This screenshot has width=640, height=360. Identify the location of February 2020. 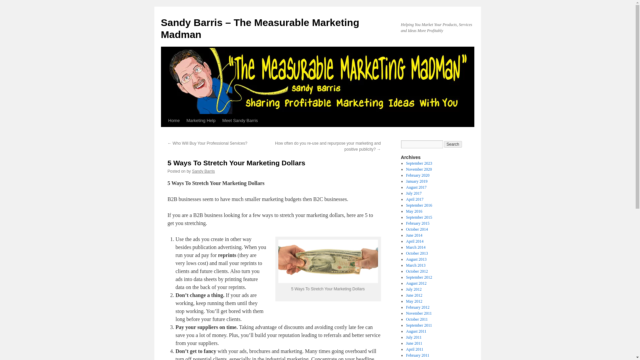
(417, 175).